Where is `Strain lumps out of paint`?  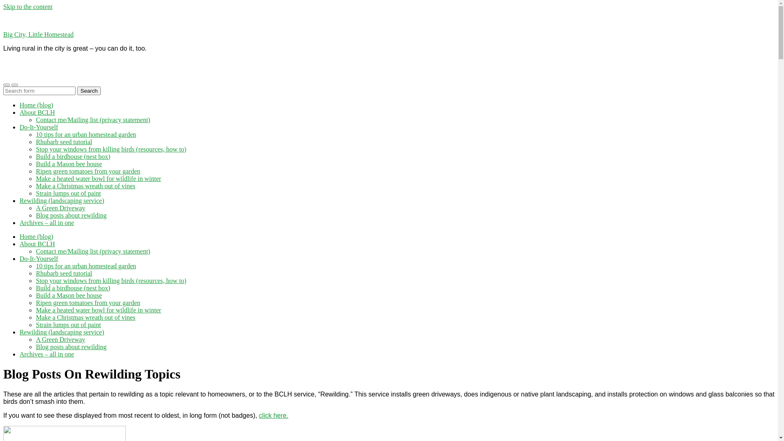
Strain lumps out of paint is located at coordinates (68, 325).